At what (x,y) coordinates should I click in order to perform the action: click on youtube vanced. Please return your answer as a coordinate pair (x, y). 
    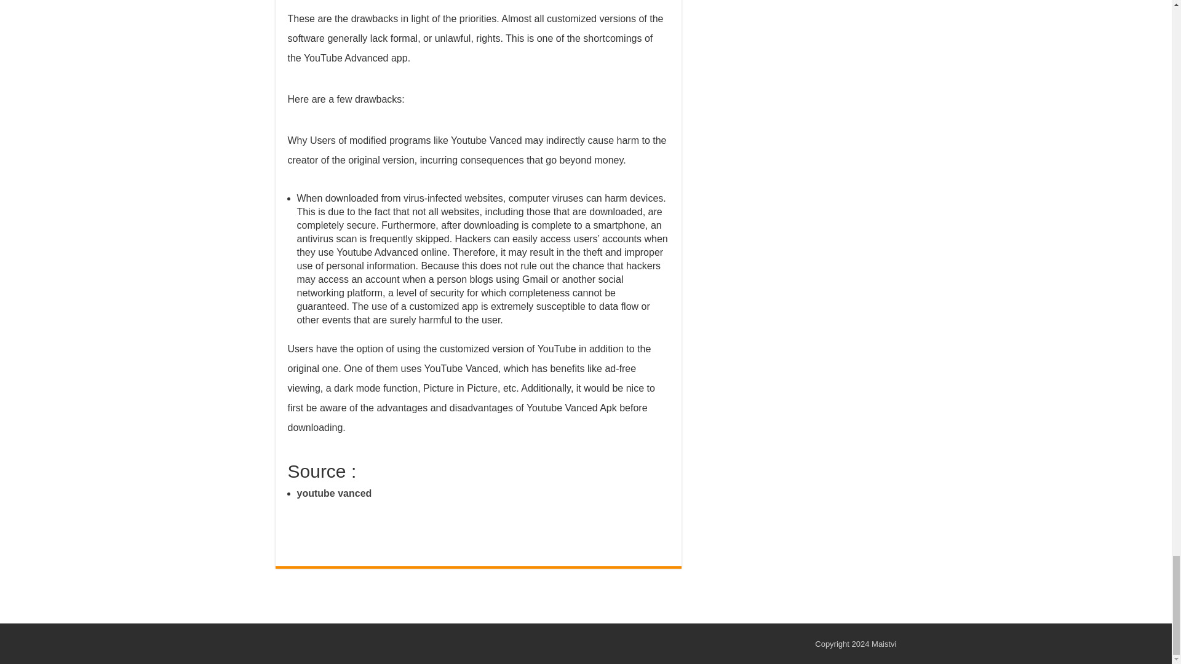
    Looking at the image, I should click on (333, 493).